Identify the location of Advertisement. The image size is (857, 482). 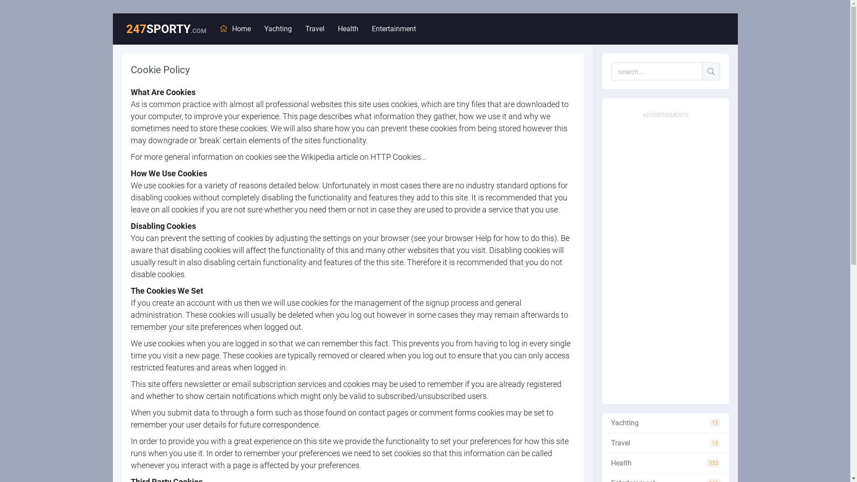
(665, 256).